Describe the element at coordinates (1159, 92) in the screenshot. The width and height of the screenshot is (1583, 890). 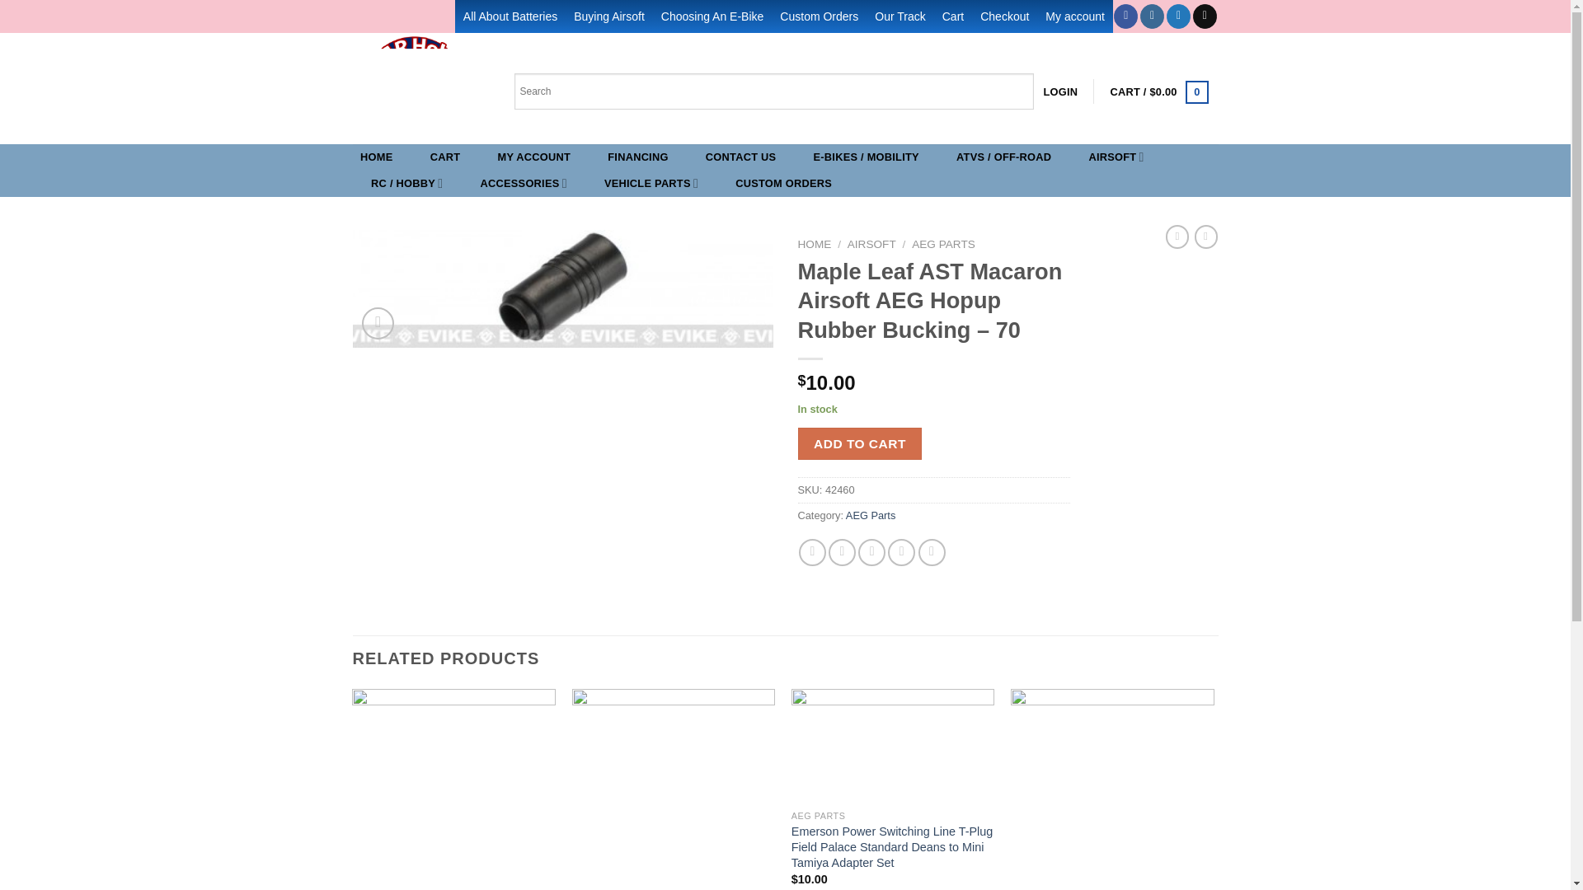
I see `Cart` at that location.